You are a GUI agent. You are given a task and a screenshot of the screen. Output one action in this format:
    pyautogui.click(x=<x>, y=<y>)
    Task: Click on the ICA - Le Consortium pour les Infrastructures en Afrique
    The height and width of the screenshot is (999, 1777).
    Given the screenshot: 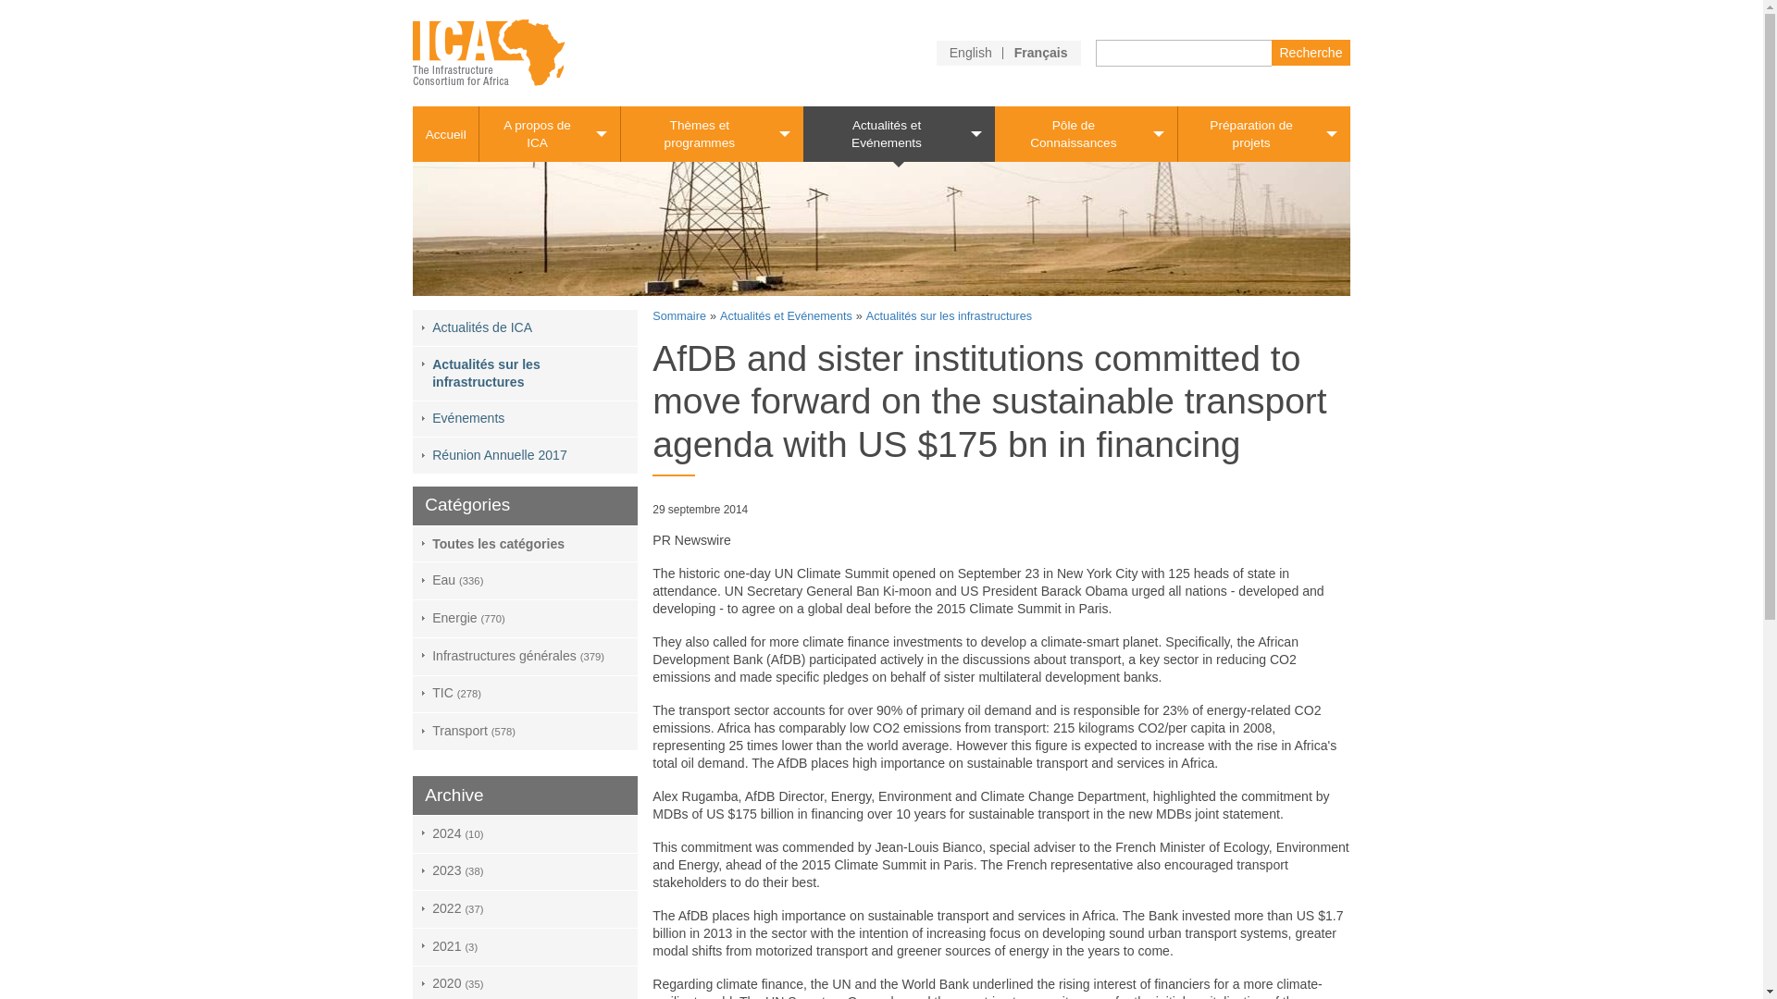 What is the action you would take?
    pyautogui.click(x=489, y=52)
    